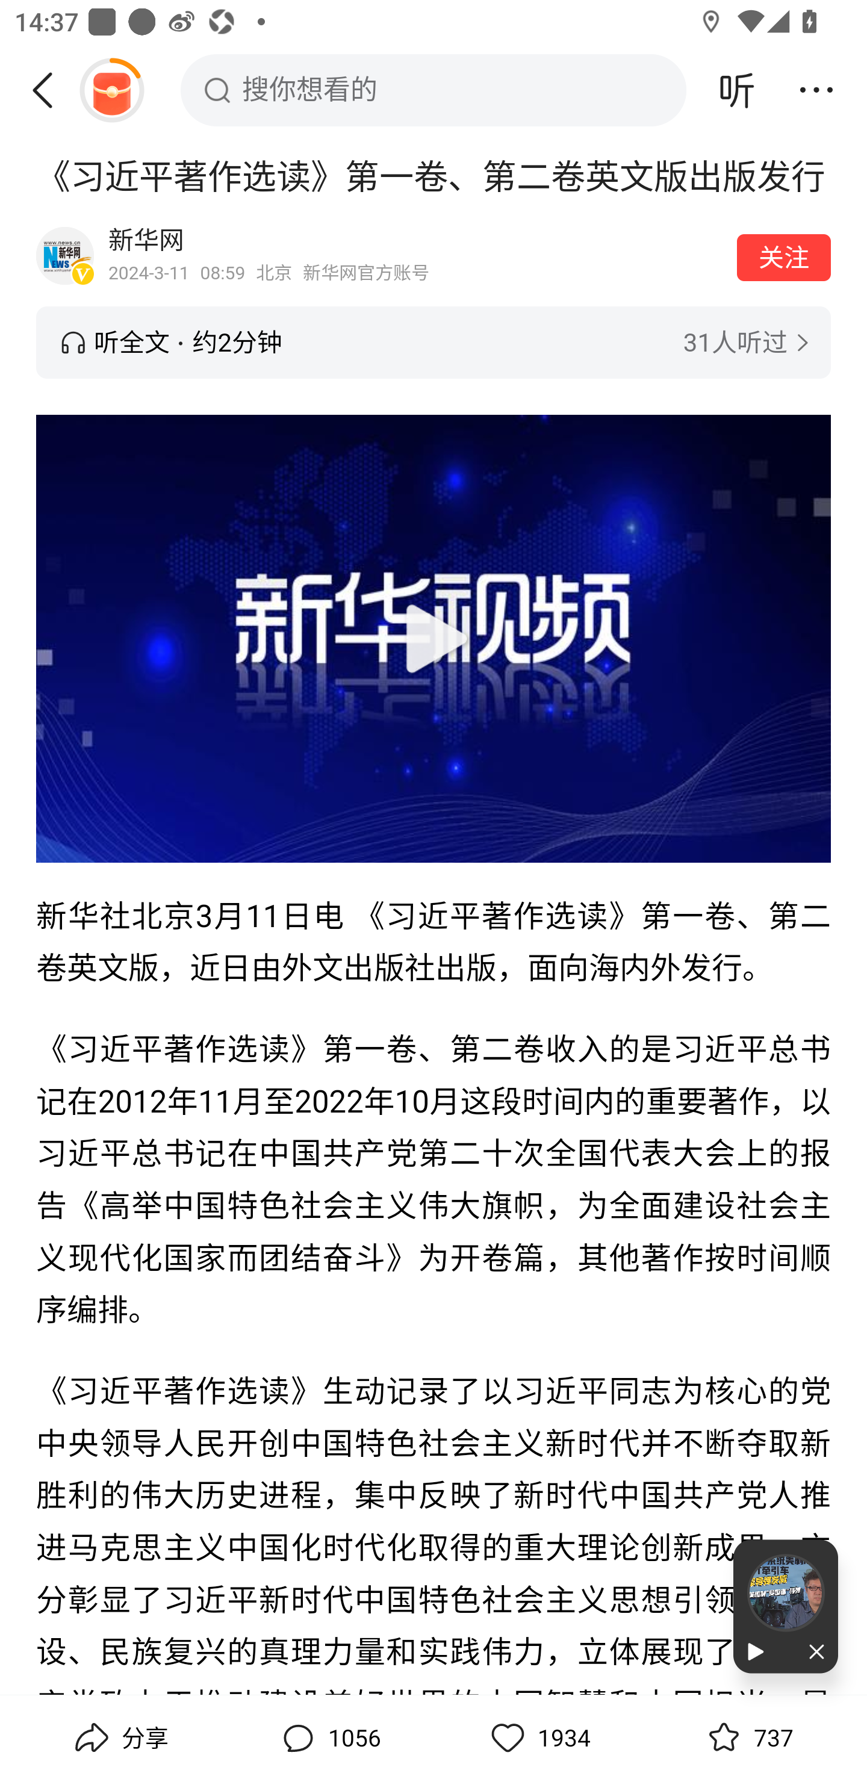 This screenshot has height=1782, width=867. Describe the element at coordinates (329, 1738) in the screenshot. I see `评论,1056 1056` at that location.